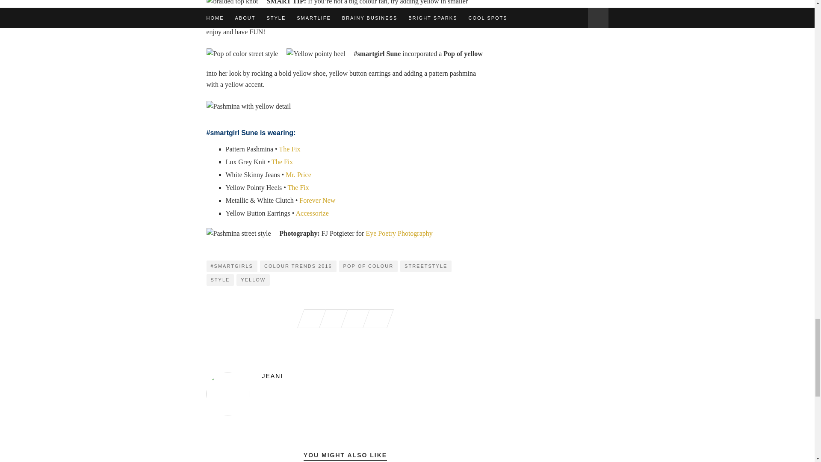  I want to click on The Fix, so click(289, 149).